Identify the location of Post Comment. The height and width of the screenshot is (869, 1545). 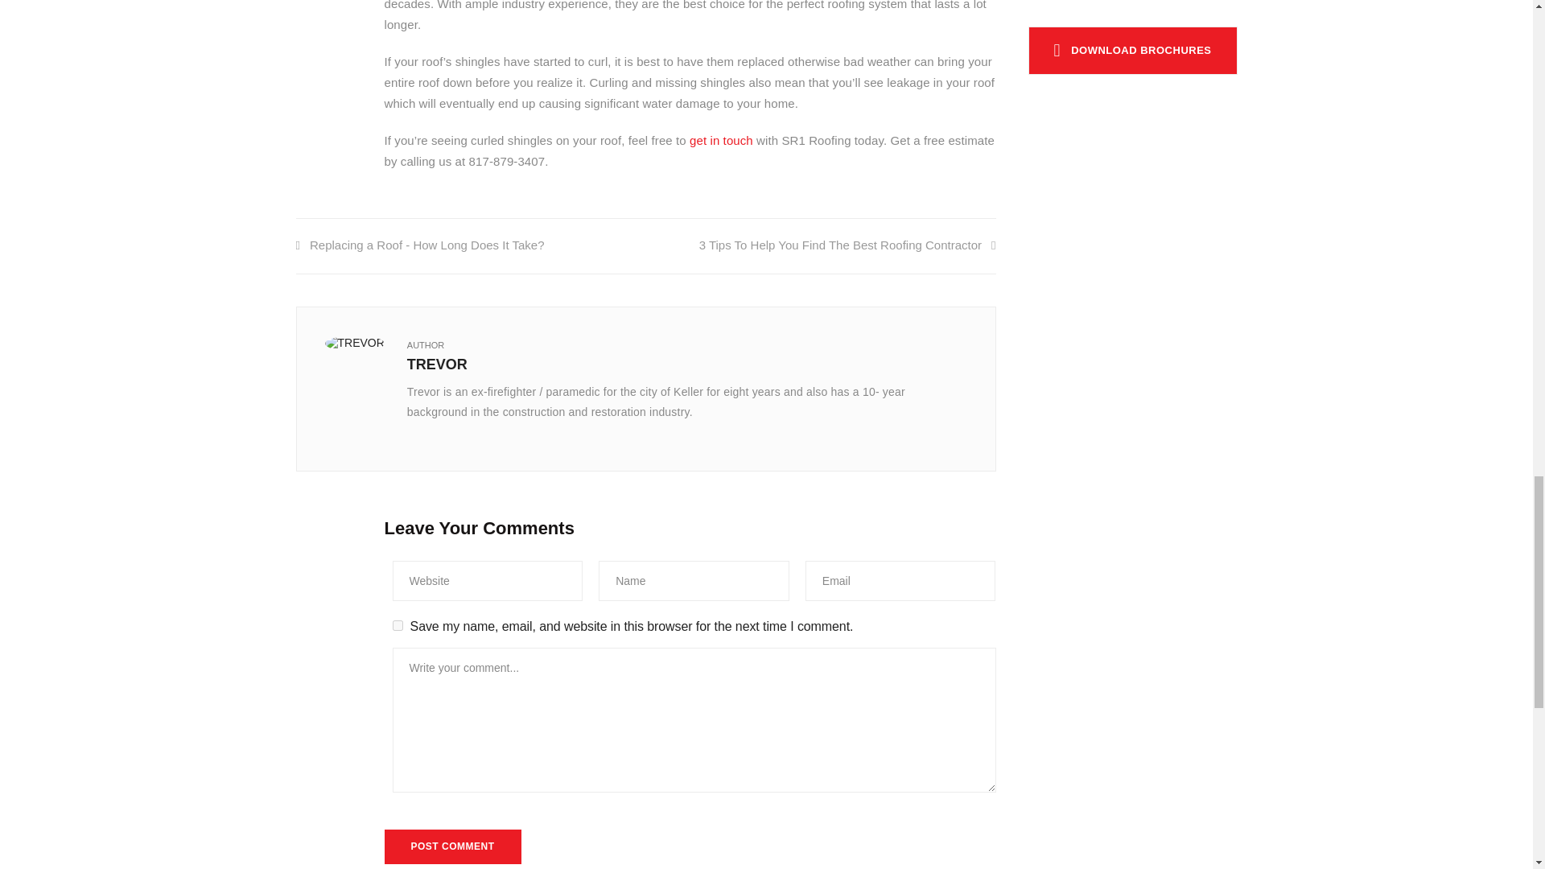
(453, 846).